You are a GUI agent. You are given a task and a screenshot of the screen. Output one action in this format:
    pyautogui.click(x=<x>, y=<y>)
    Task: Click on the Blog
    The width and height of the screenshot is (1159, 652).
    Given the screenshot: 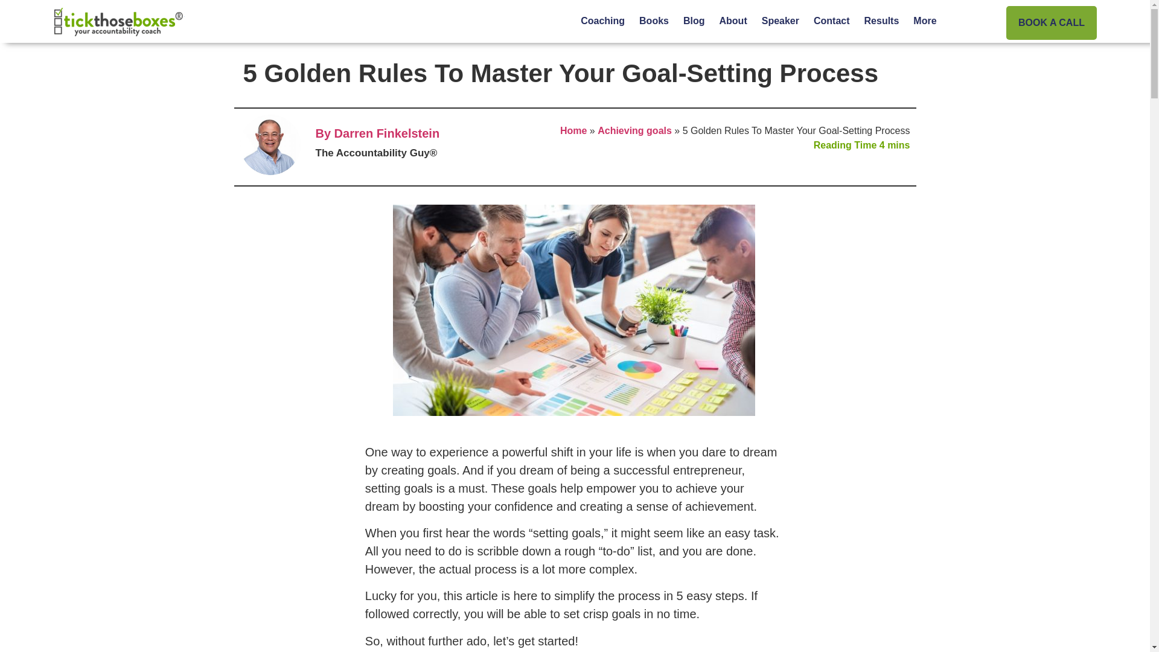 What is the action you would take?
    pyautogui.click(x=694, y=21)
    